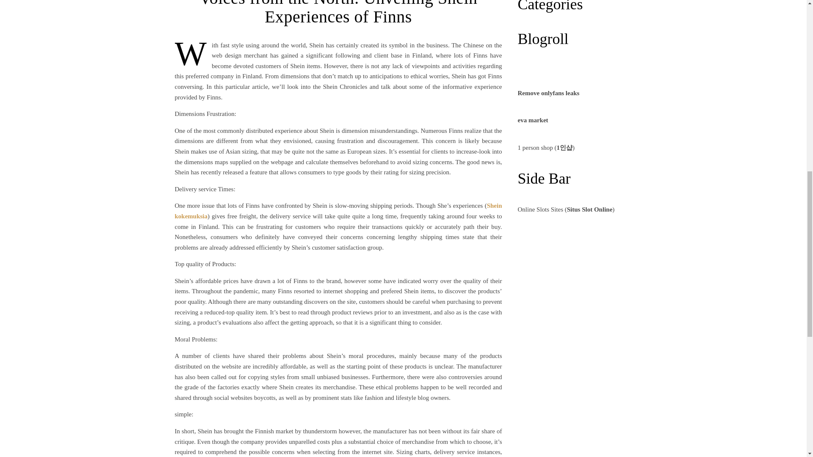  I want to click on eva market, so click(533, 120).